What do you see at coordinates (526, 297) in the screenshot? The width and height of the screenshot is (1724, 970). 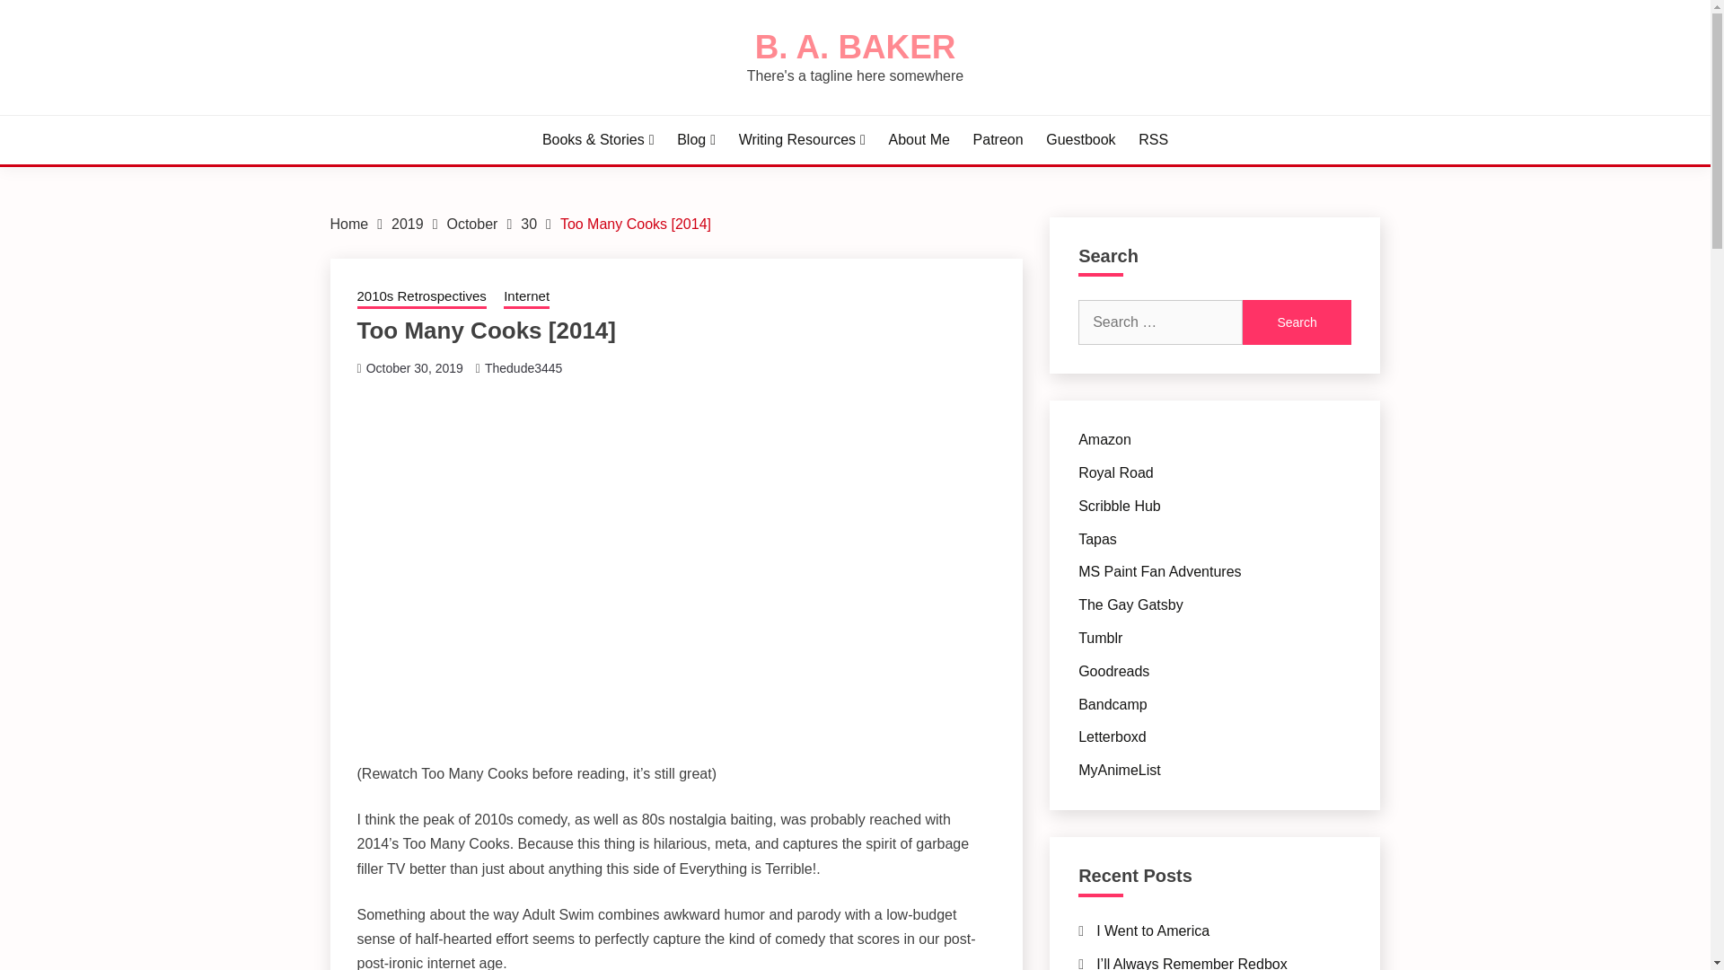 I see `Internet` at bounding box center [526, 297].